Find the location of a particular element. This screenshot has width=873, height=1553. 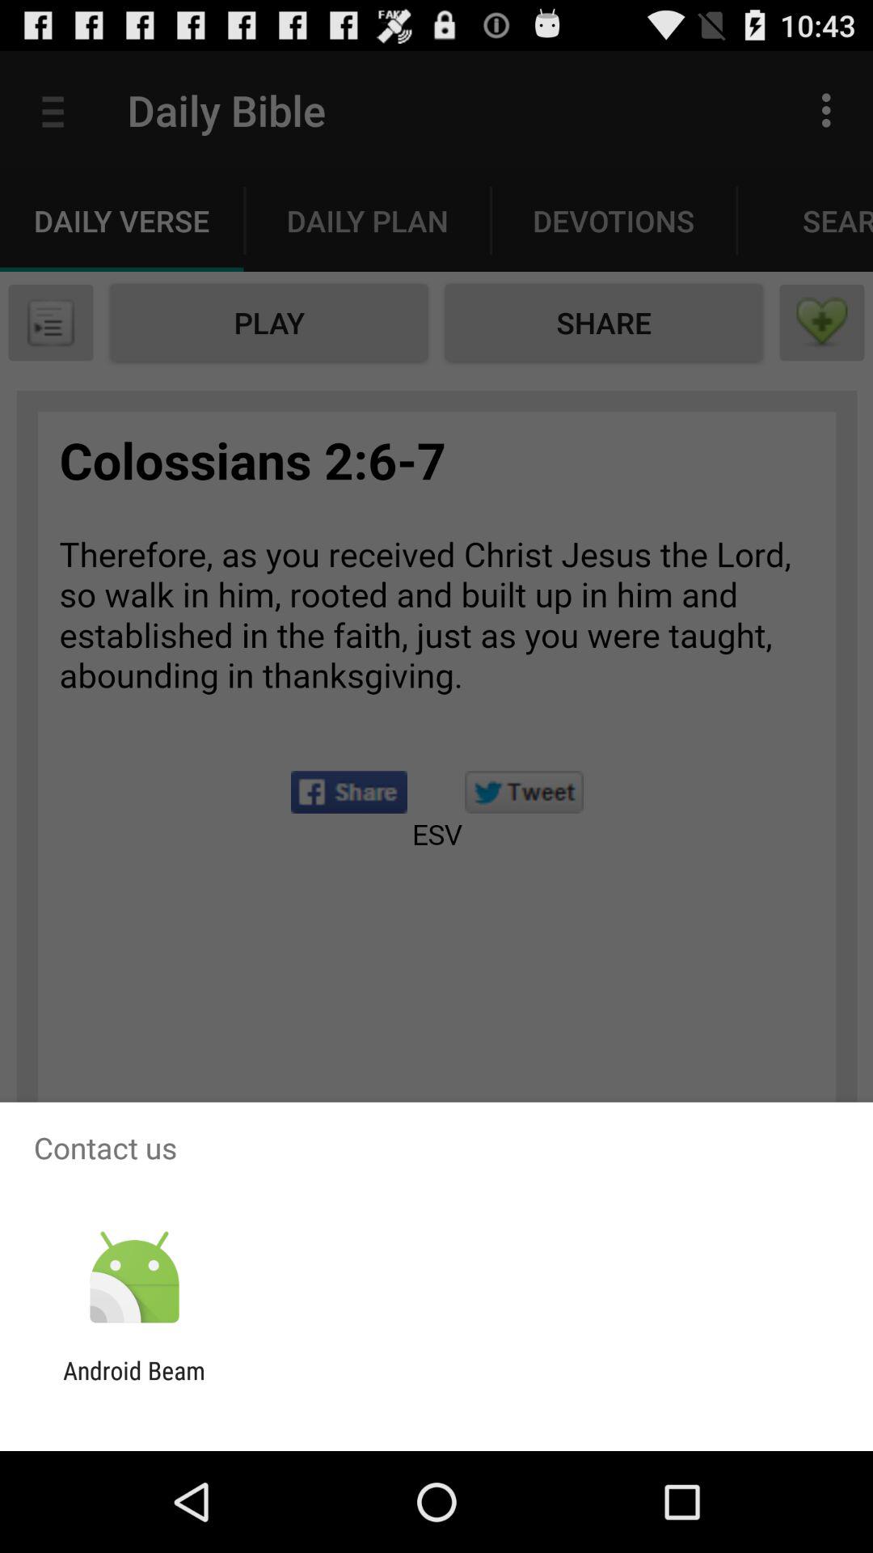

turn on the item below the contact us item is located at coordinates (134, 1278).